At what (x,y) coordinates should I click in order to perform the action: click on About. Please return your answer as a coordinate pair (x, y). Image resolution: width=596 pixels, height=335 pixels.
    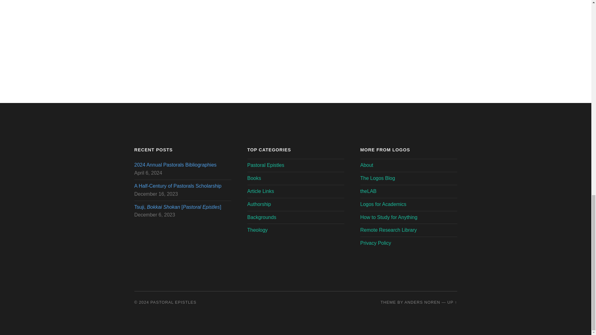
    Looking at the image, I should click on (366, 165).